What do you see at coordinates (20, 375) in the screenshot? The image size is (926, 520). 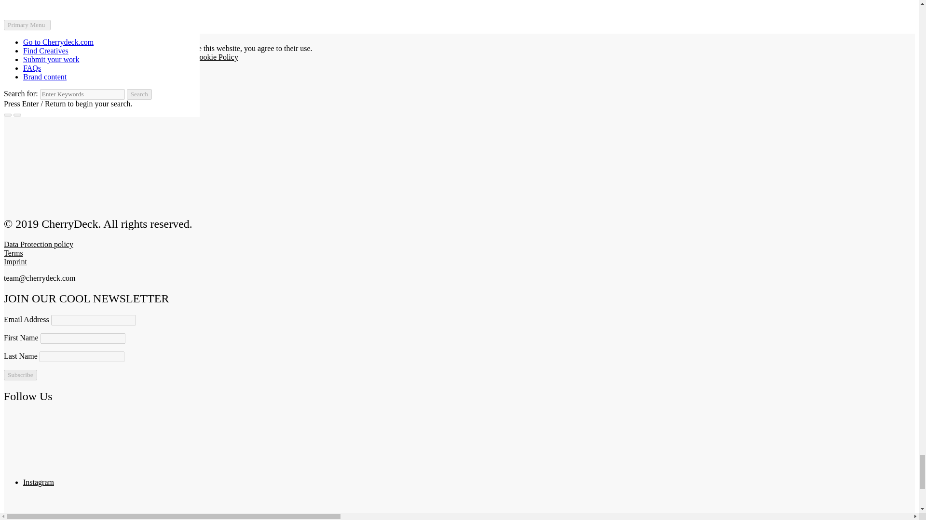 I see `Subscribe` at bounding box center [20, 375].